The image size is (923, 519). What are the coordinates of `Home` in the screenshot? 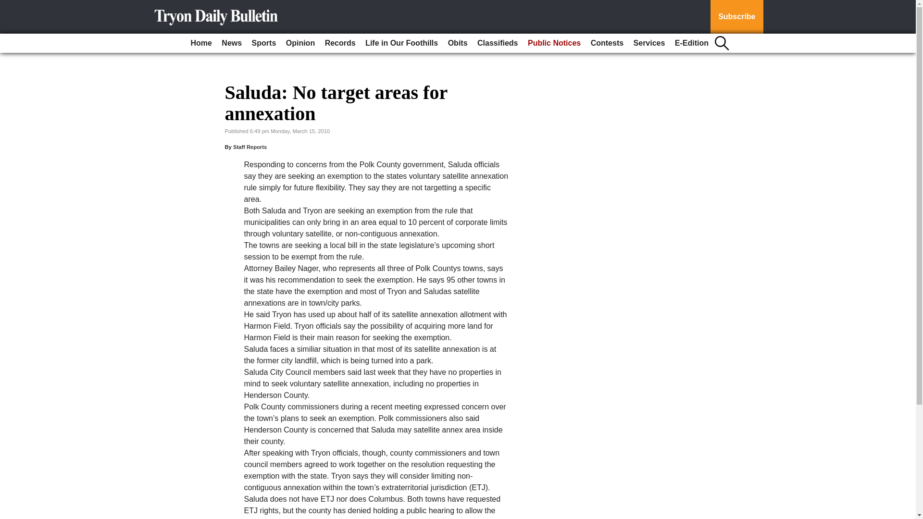 It's located at (200, 43).